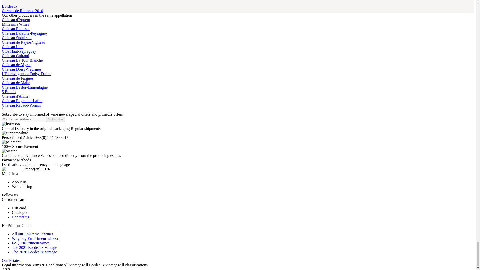 The width and height of the screenshot is (480, 270). What do you see at coordinates (24, 119) in the screenshot?
I see `E-mail` at bounding box center [24, 119].